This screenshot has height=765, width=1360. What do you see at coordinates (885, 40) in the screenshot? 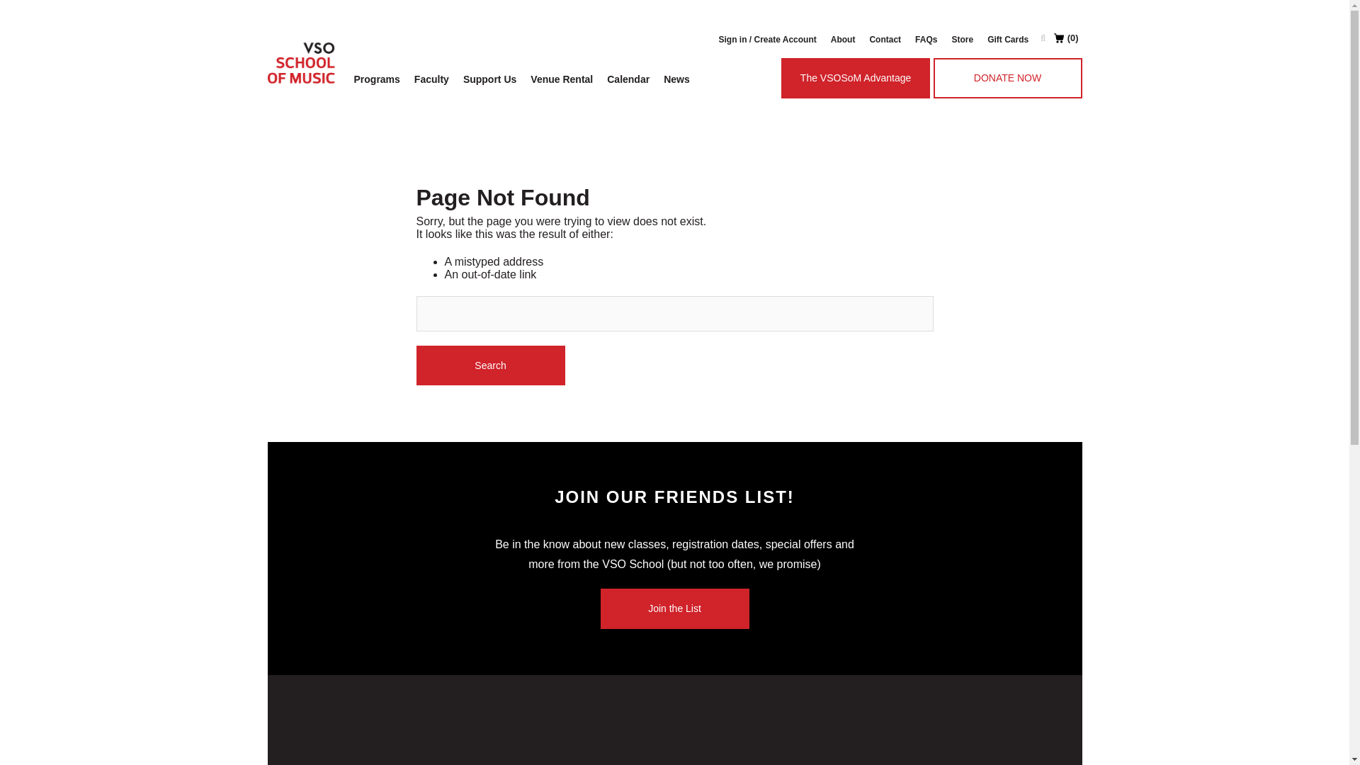
I see `Contact` at bounding box center [885, 40].